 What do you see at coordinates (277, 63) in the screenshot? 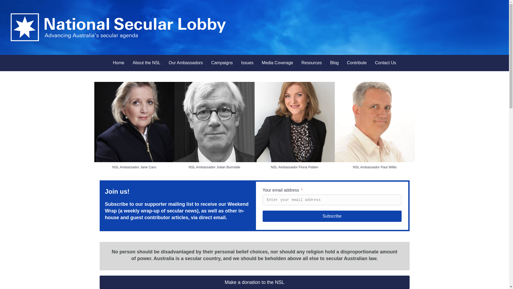
I see `Media Coverage` at bounding box center [277, 63].